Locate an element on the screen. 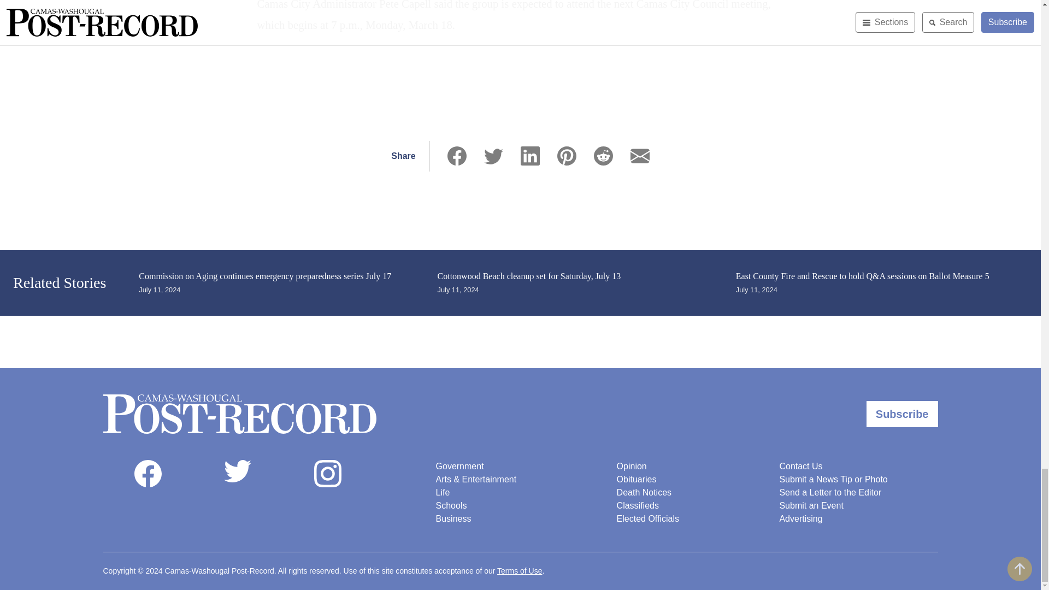  Share on Pinterest is located at coordinates (566, 156).